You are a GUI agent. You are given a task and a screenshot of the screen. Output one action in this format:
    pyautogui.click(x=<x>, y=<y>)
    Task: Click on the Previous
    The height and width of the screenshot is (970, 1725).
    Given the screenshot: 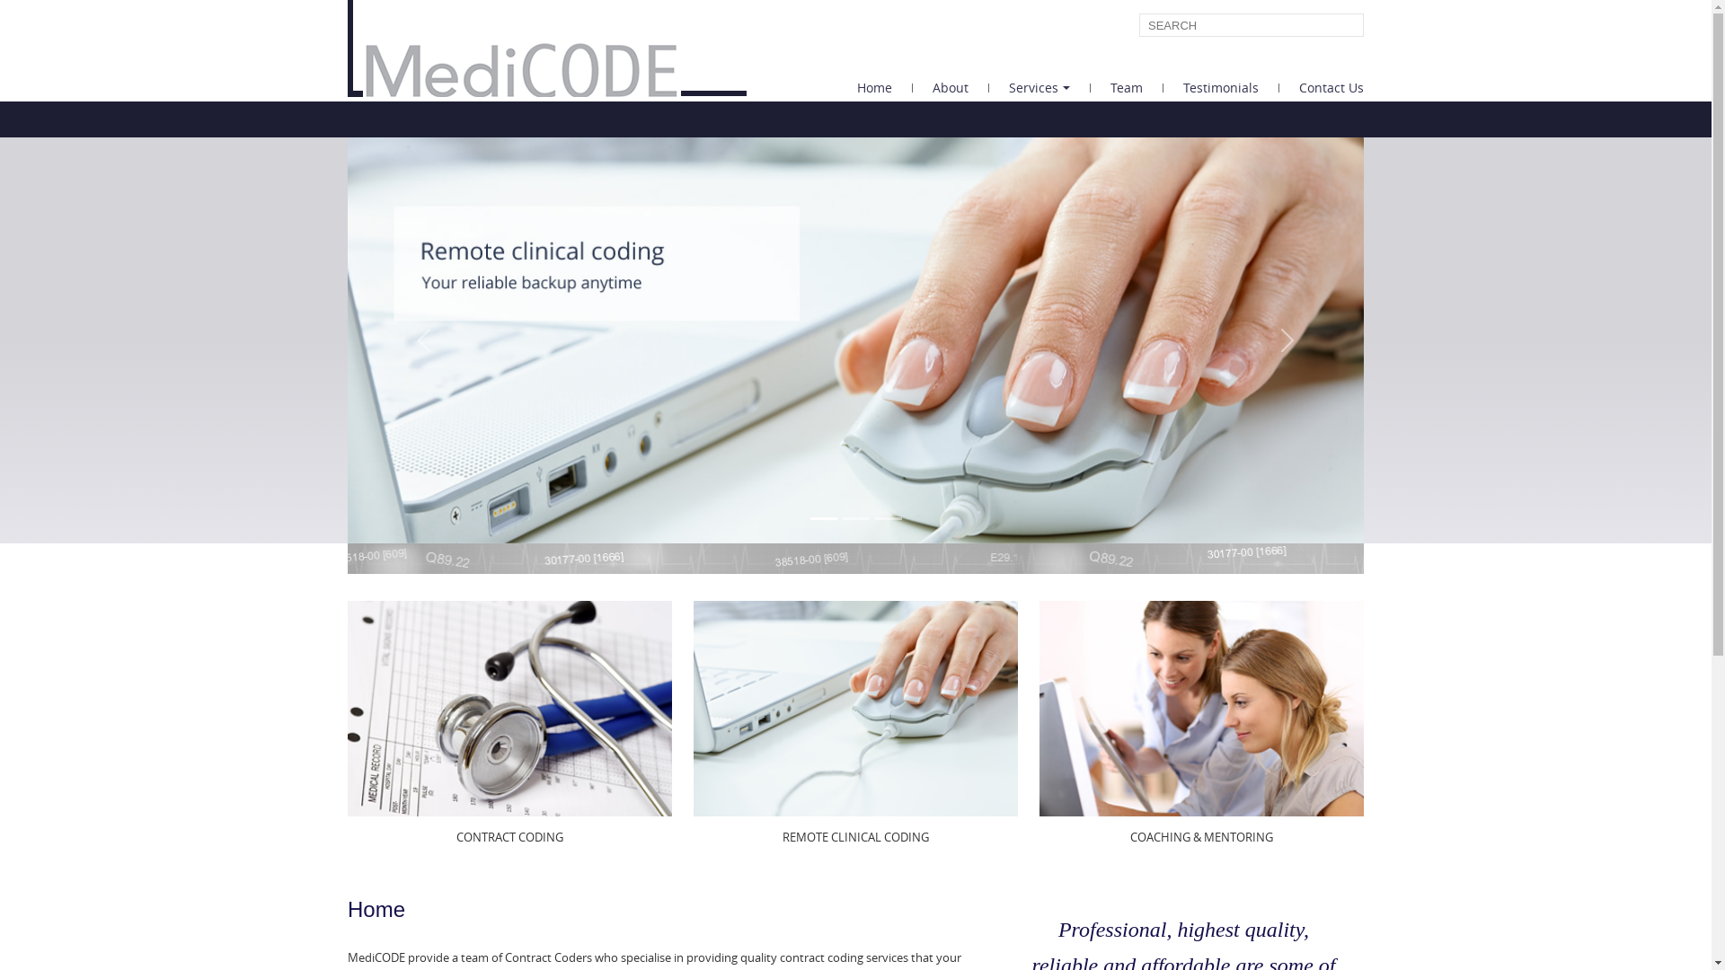 What is the action you would take?
    pyautogui.click(x=424, y=340)
    